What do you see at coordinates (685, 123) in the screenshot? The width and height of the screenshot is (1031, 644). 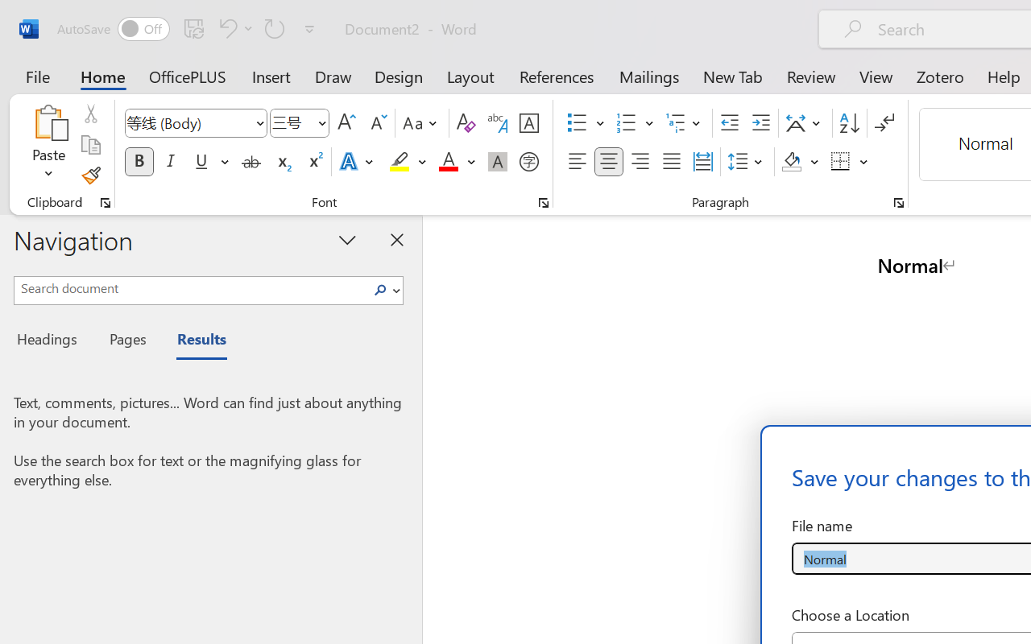 I see `Multilevel List` at bounding box center [685, 123].